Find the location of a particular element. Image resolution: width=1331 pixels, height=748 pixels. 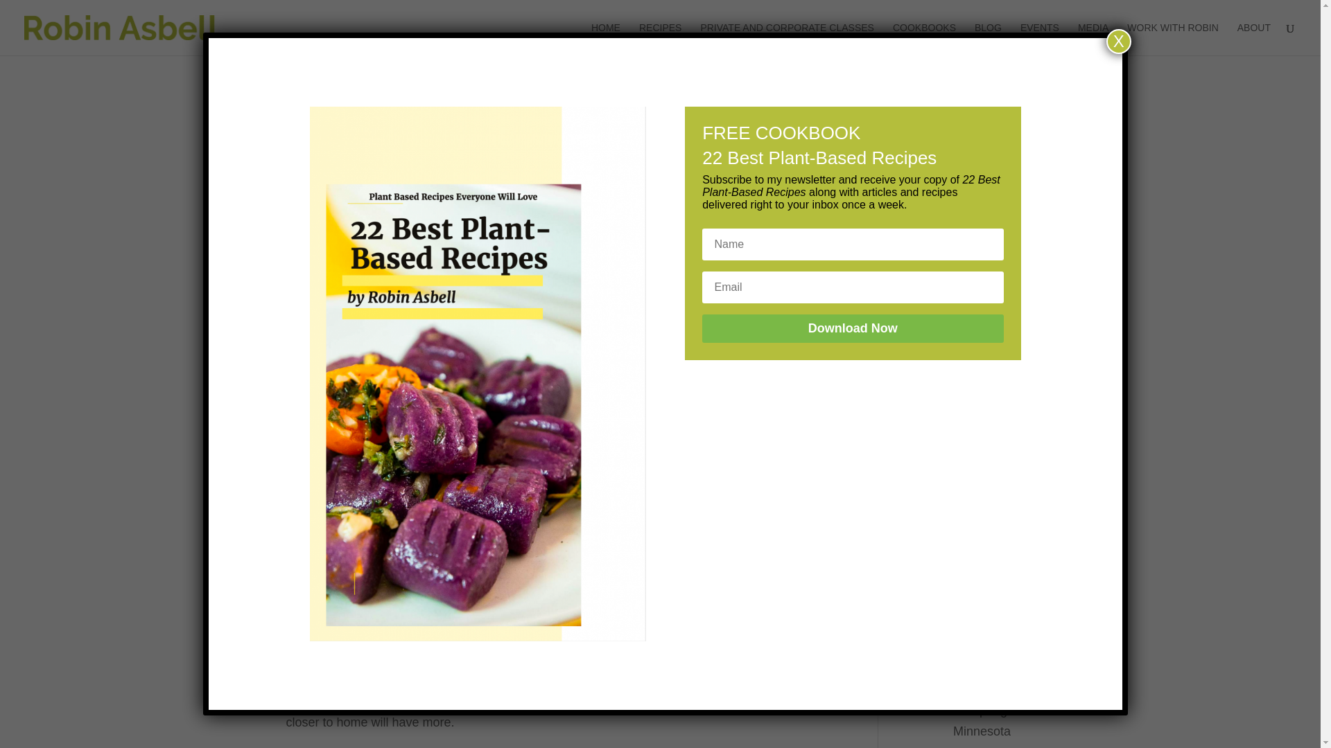

spinach-leaves is located at coordinates (394, 295).